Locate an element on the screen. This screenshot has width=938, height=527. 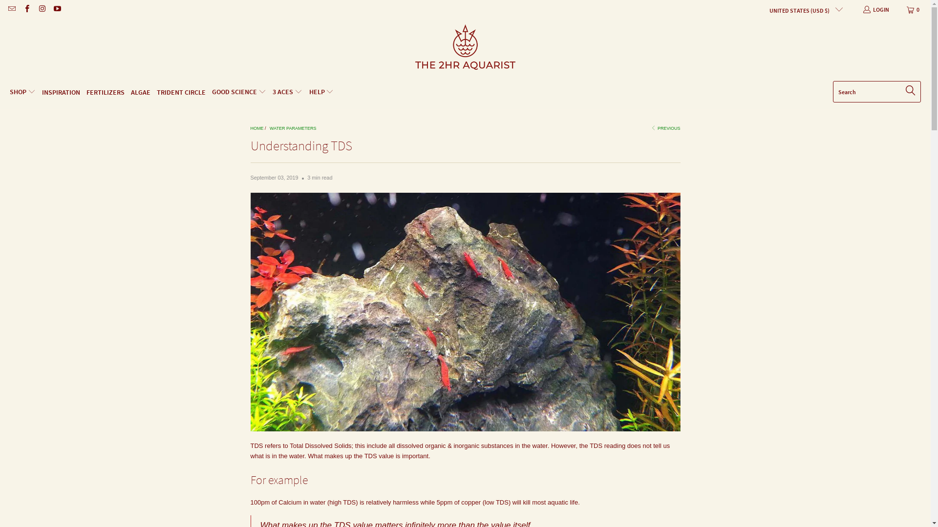
The 2Hr Aquarist is located at coordinates (465, 53).